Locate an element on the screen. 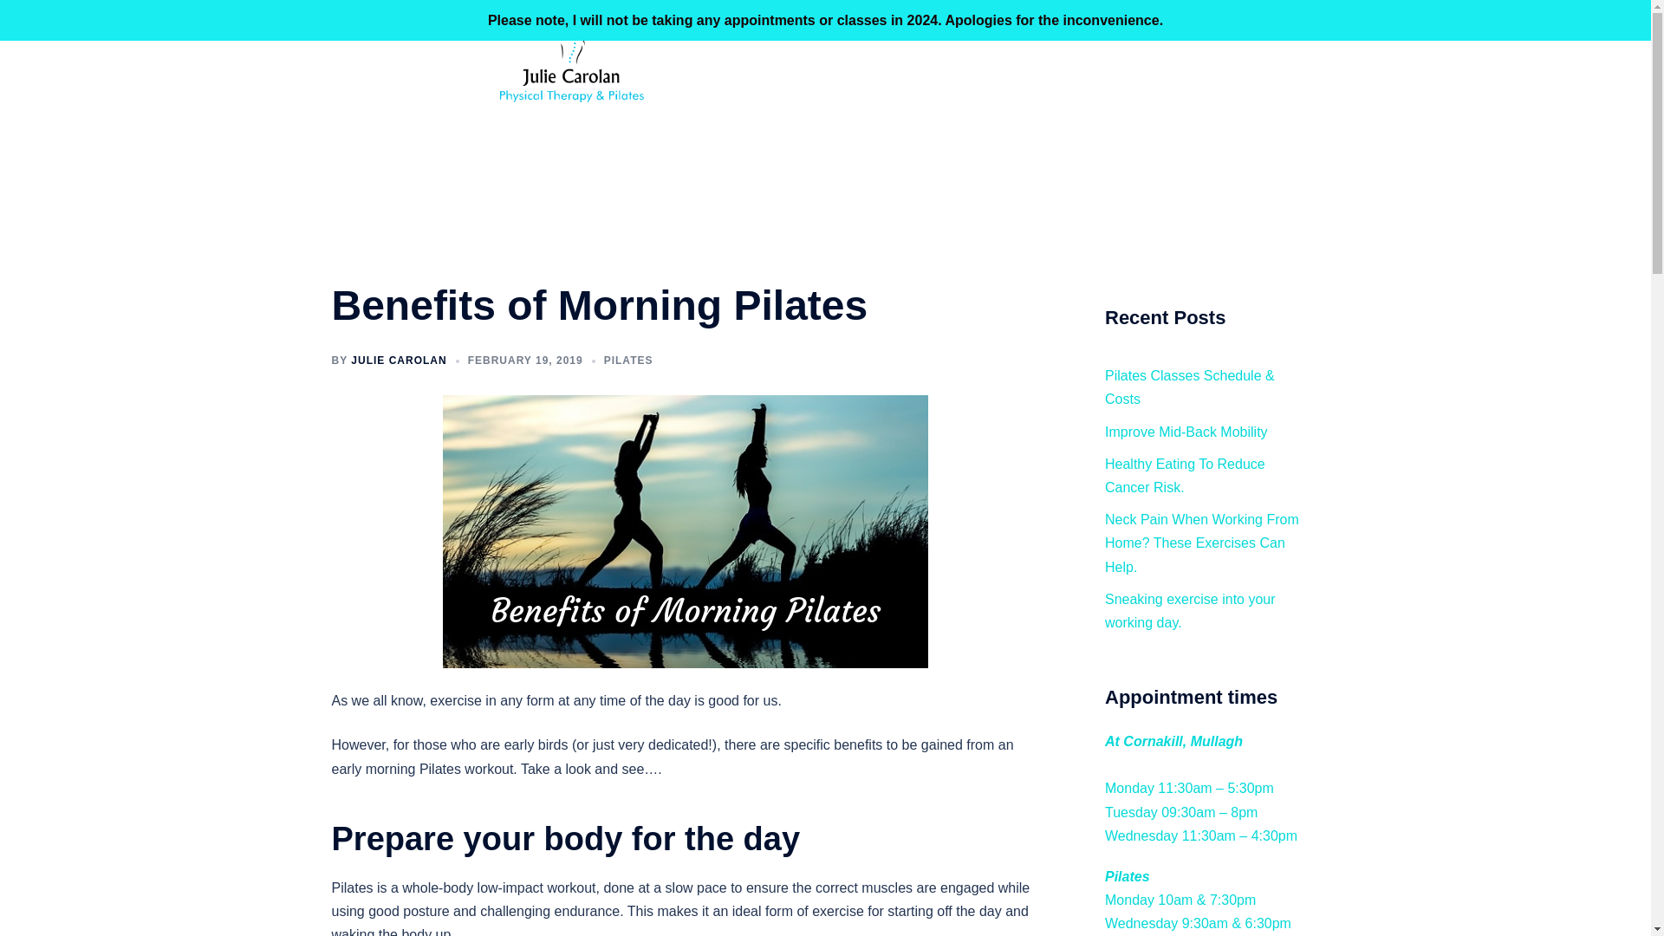 The width and height of the screenshot is (1664, 936). News is located at coordinates (1057, 74).